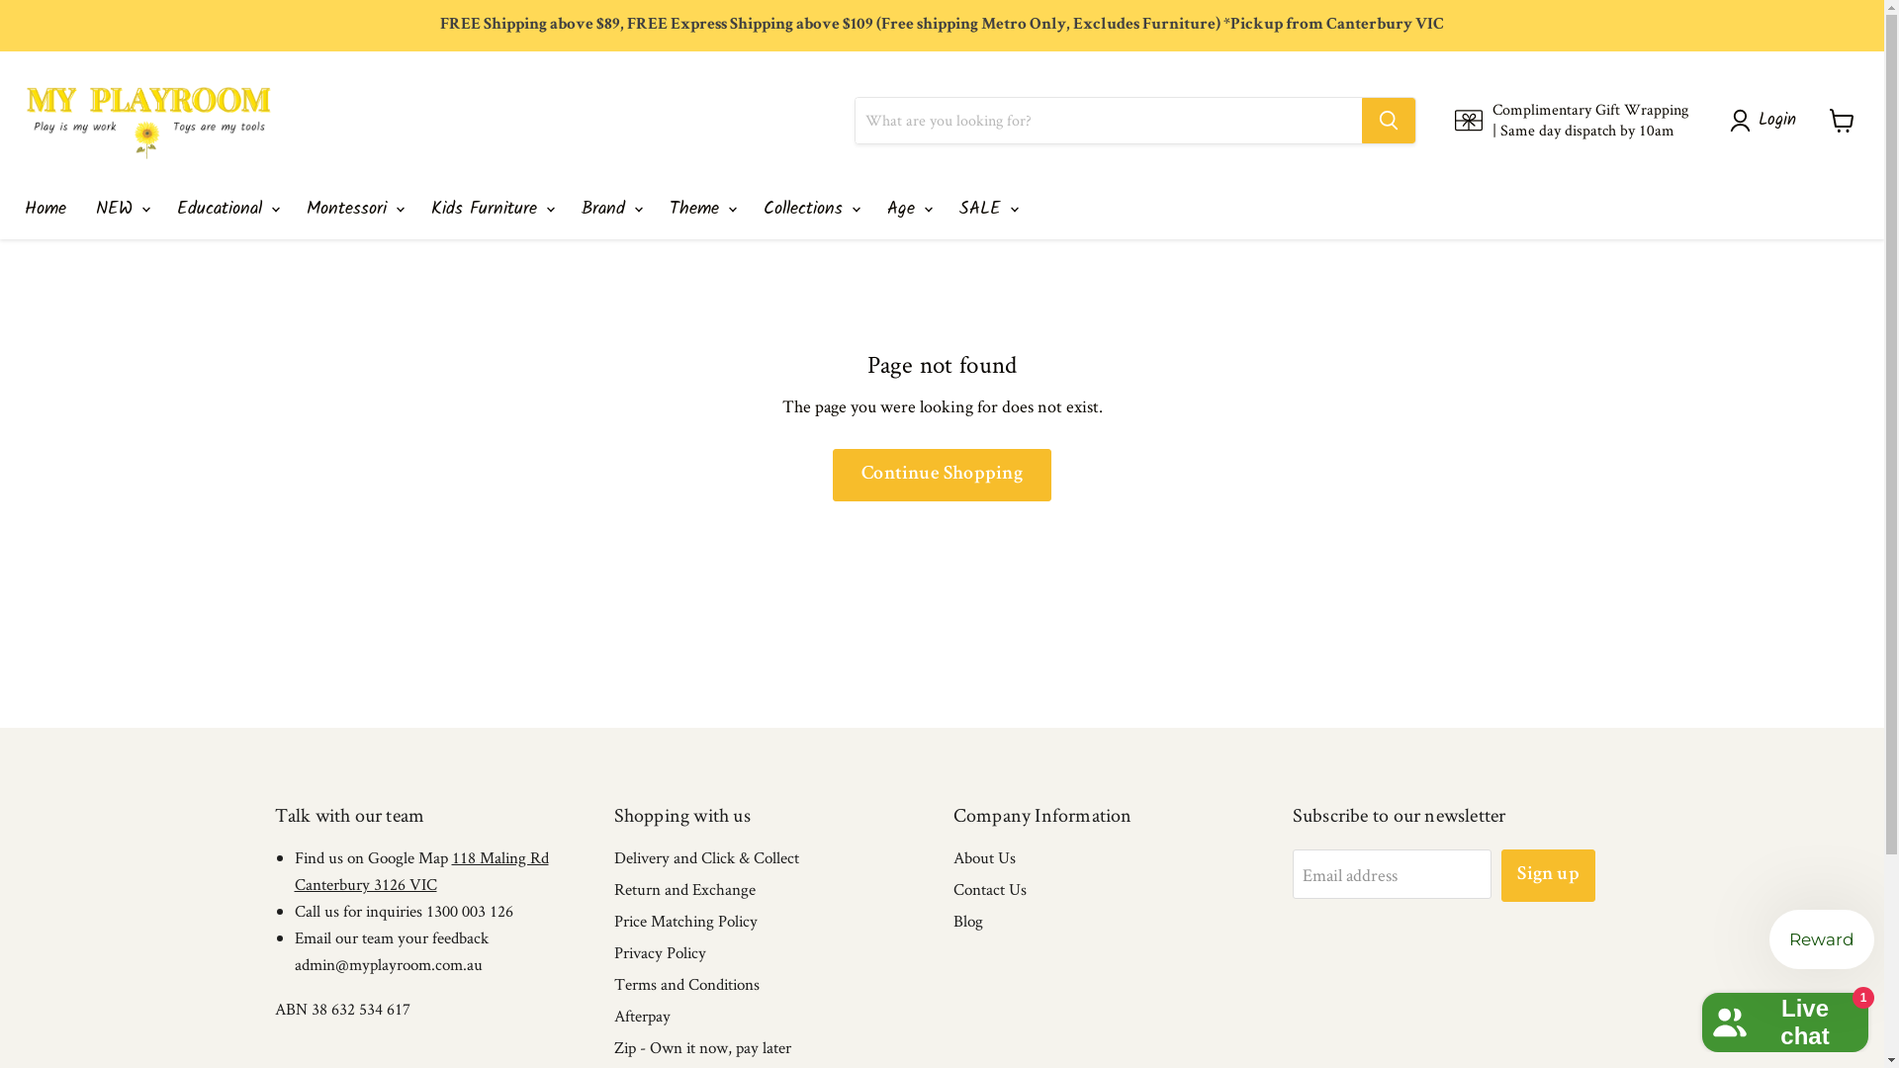 The width and height of the screenshot is (1899, 1068). Describe the element at coordinates (1767, 121) in the screenshot. I see `Login` at that location.